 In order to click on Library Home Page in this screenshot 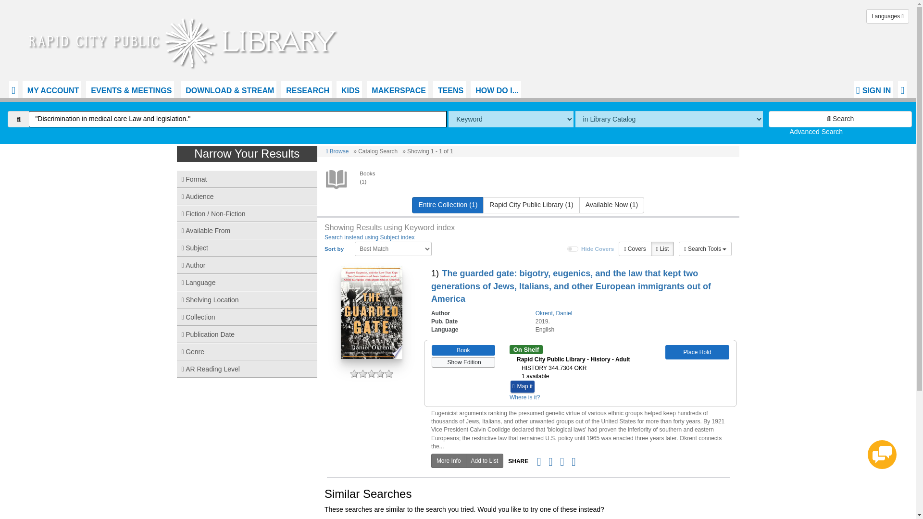, I will do `click(185, 40)`.